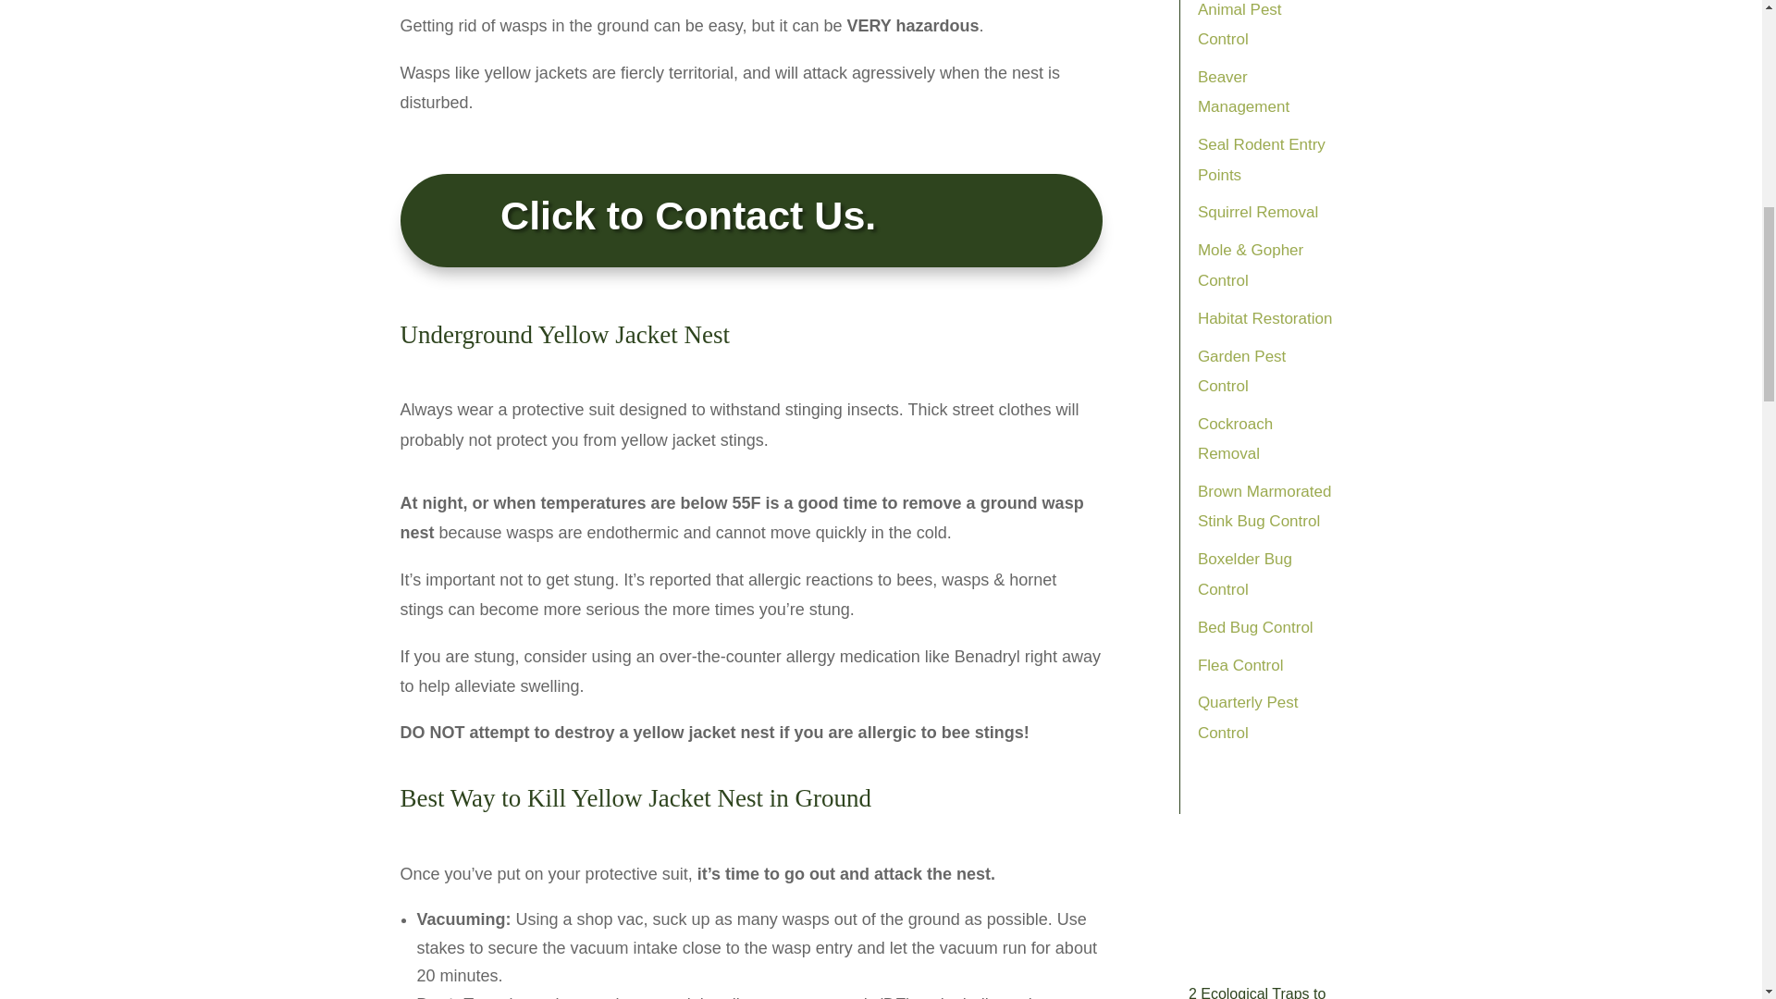  I want to click on Squirrel Removal, so click(1257, 212).